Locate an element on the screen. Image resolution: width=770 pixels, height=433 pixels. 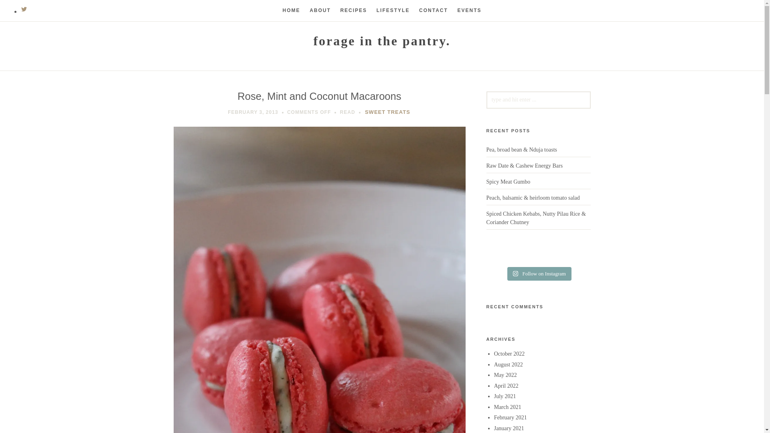
EVENTS is located at coordinates (469, 10).